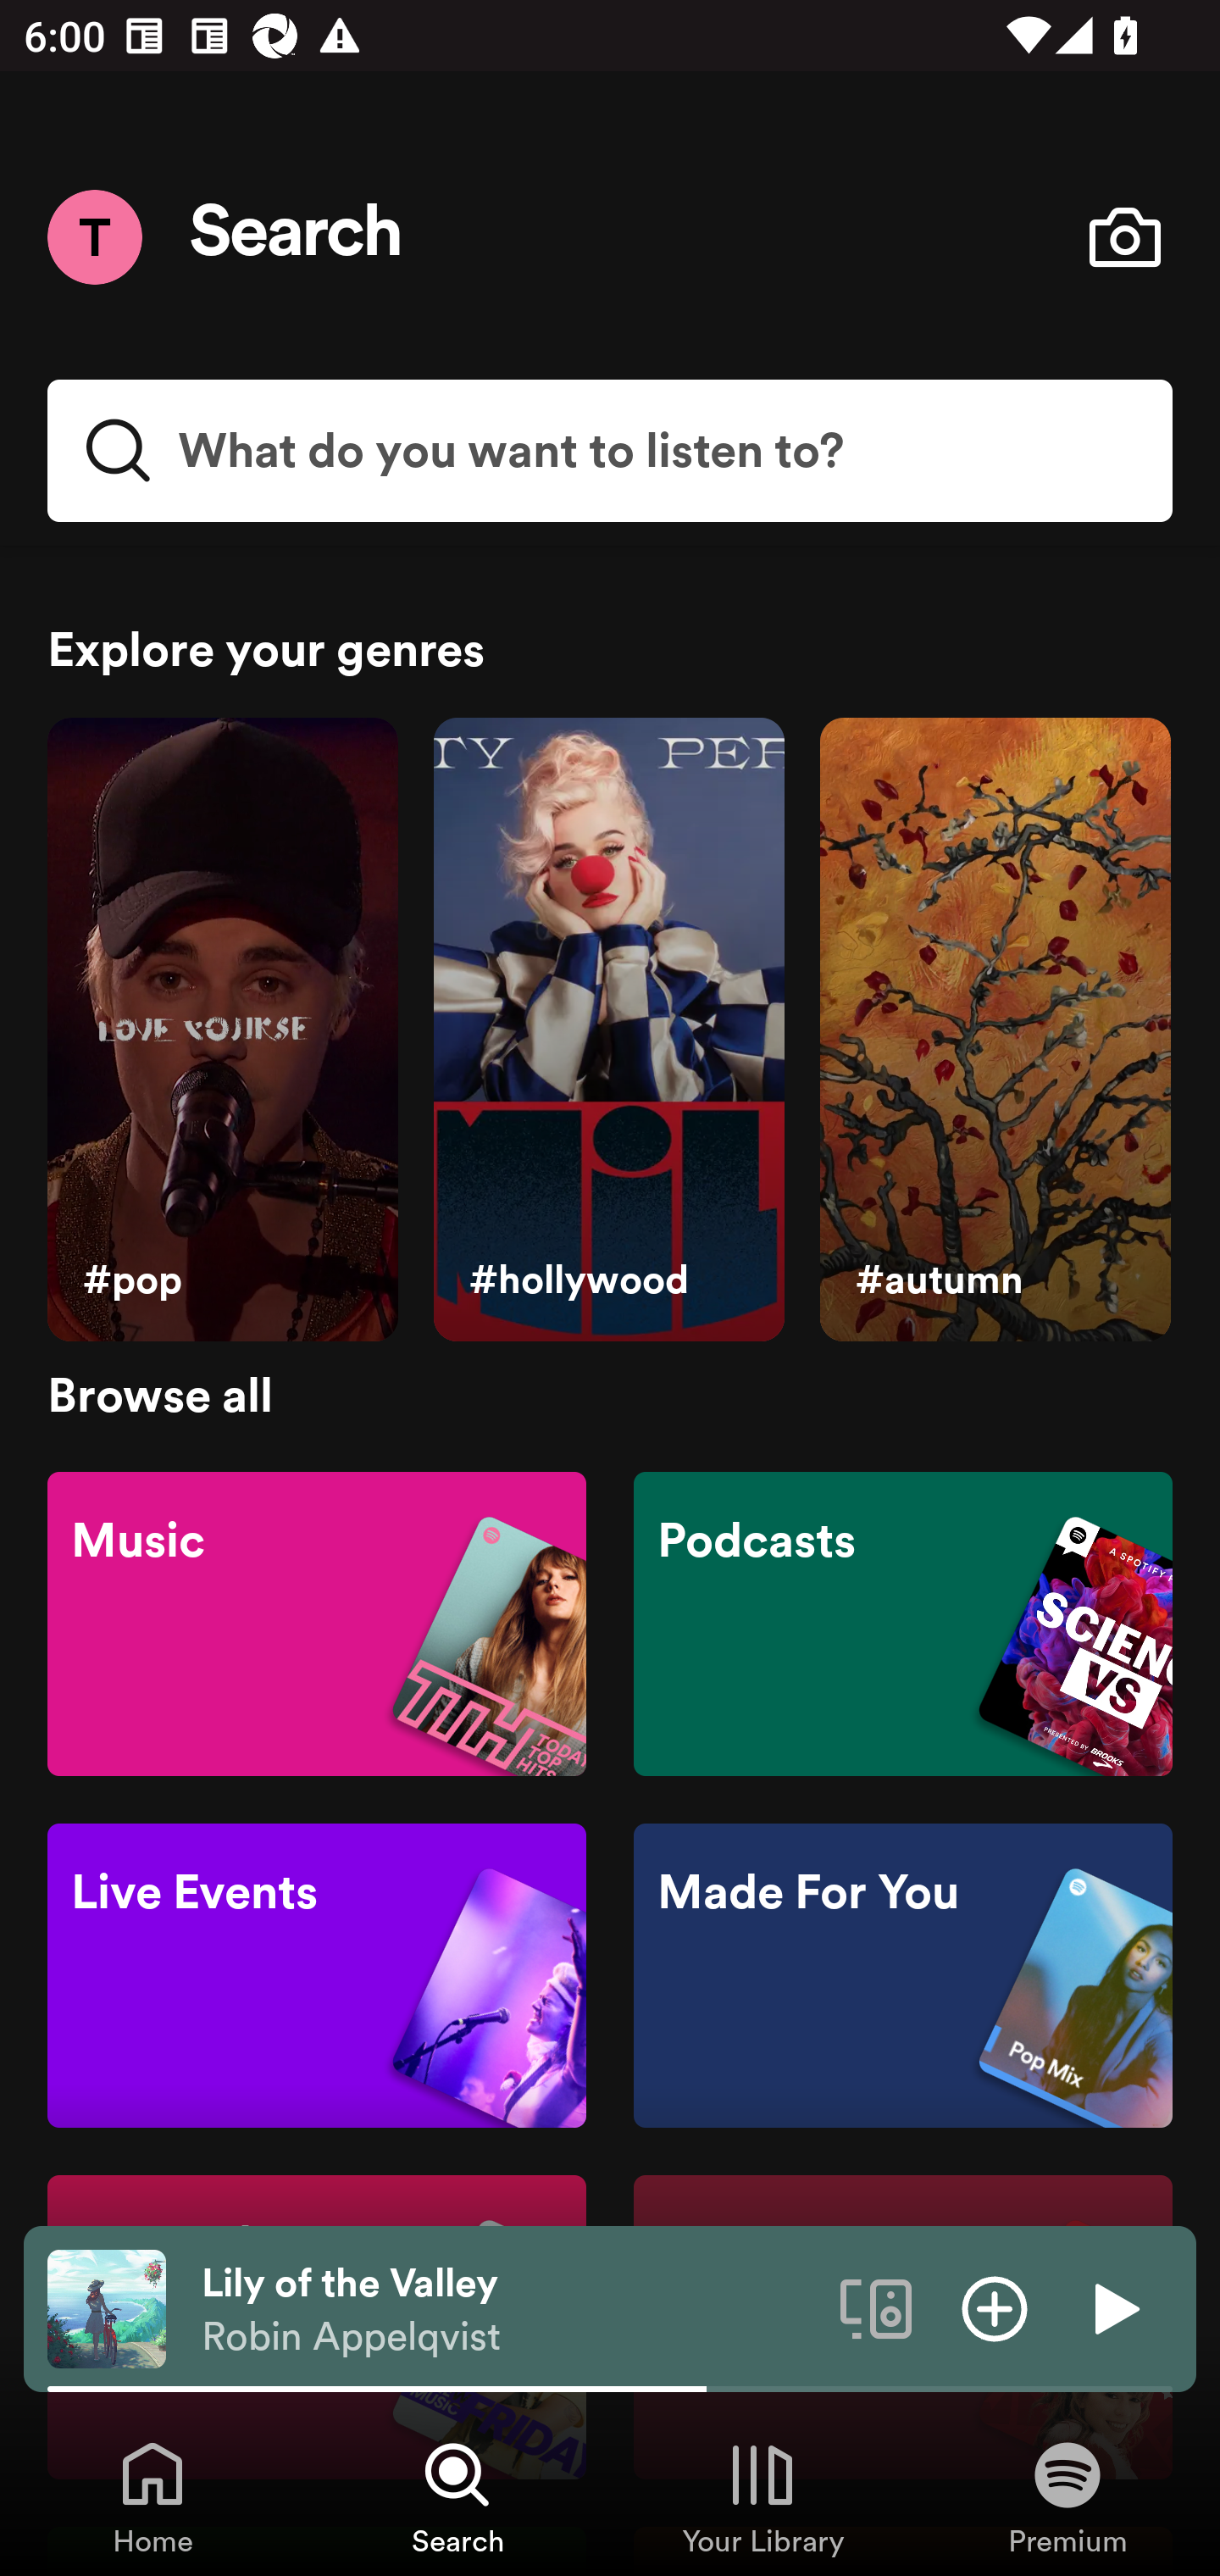 The height and width of the screenshot is (2576, 1220). Describe the element at coordinates (152, 2496) in the screenshot. I see `Home, Tab 1 of 4 Home Home` at that location.